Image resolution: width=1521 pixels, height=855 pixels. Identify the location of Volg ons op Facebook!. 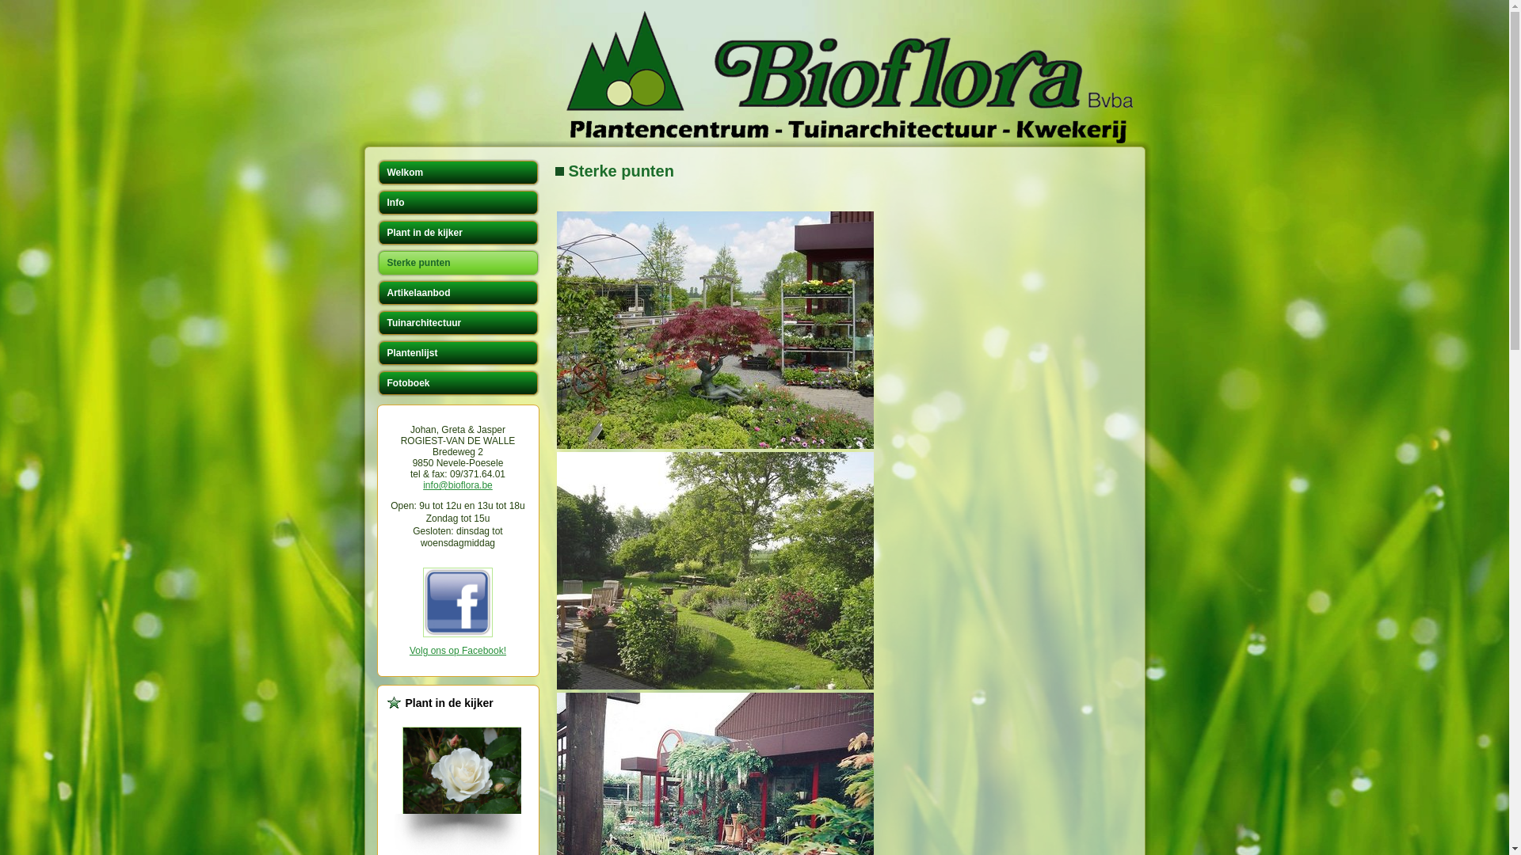
(458, 651).